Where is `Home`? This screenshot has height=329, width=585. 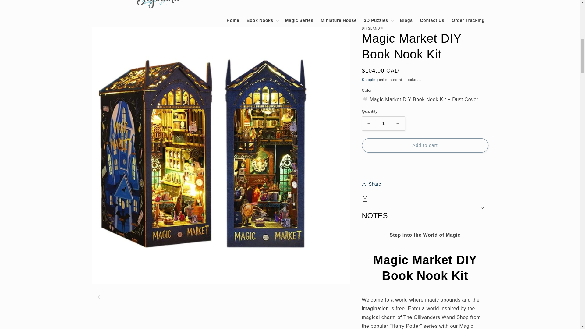
Home is located at coordinates (233, 20).